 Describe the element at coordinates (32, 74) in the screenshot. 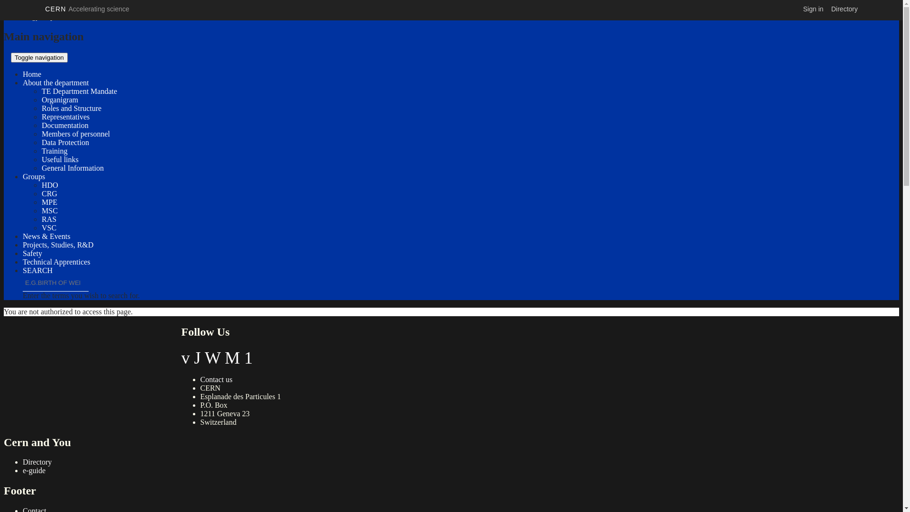

I see `Home` at that location.